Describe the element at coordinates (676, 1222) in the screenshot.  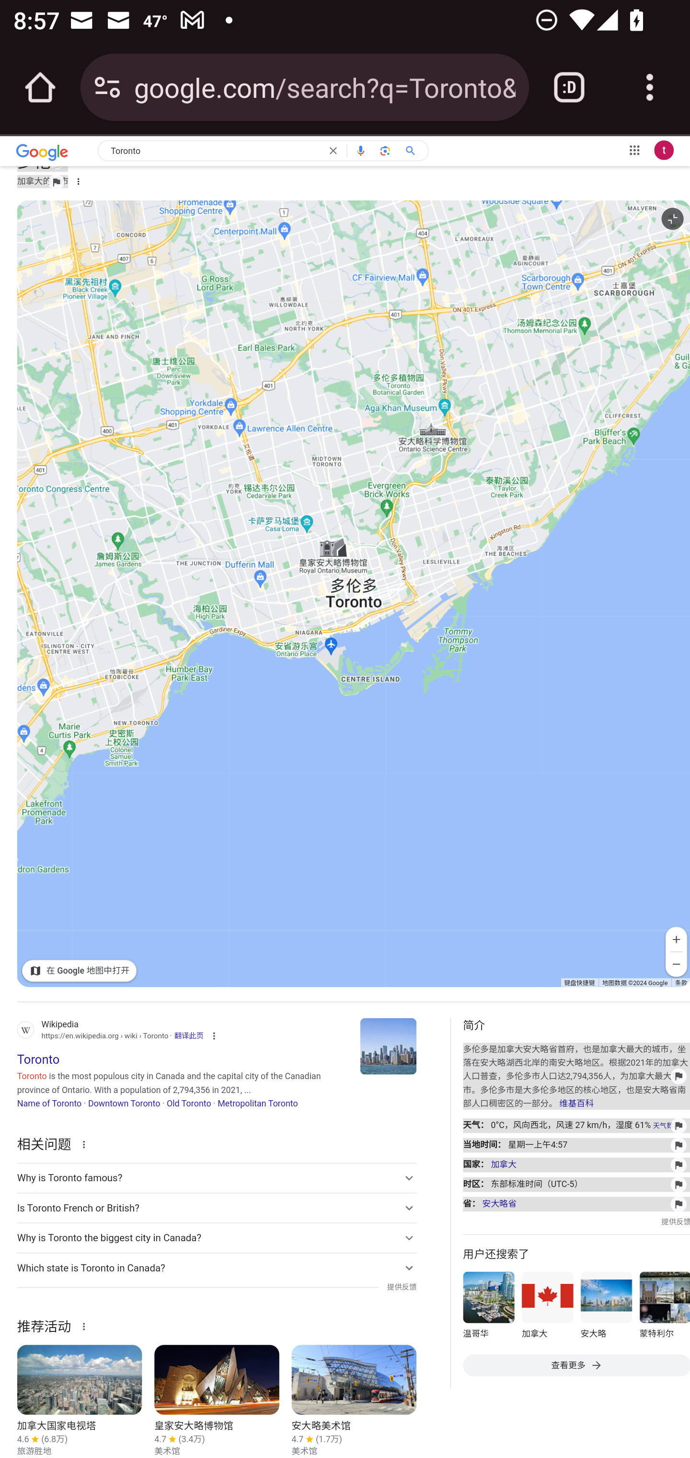
I see `提供反馈` at that location.